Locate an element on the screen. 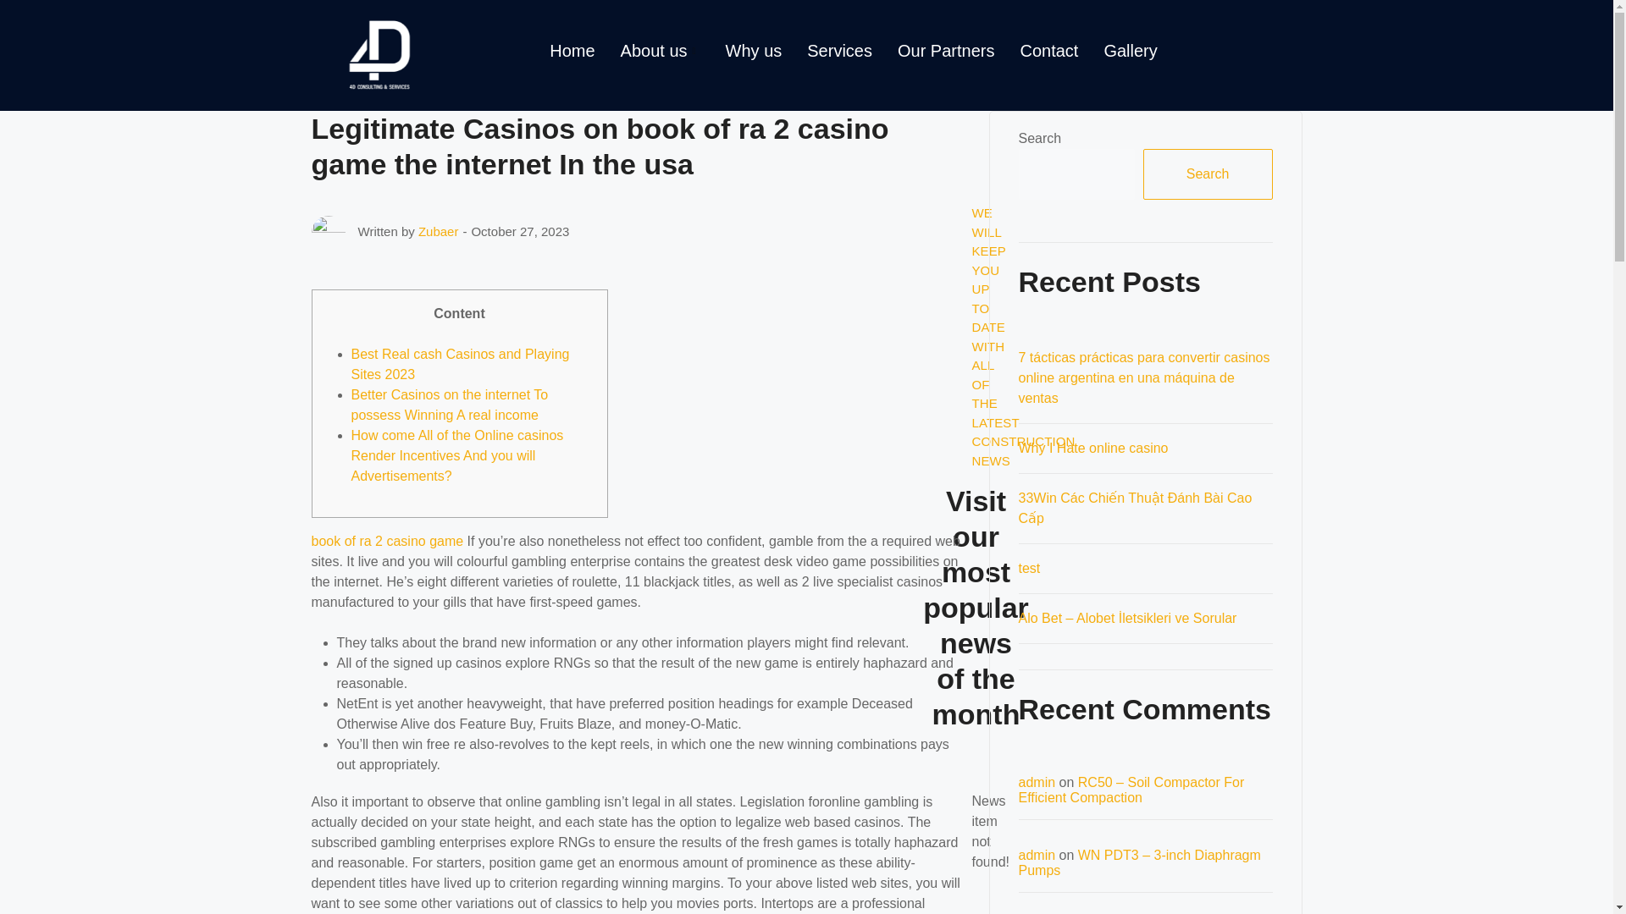 This screenshot has width=1626, height=914. Contact is located at coordinates (1048, 51).